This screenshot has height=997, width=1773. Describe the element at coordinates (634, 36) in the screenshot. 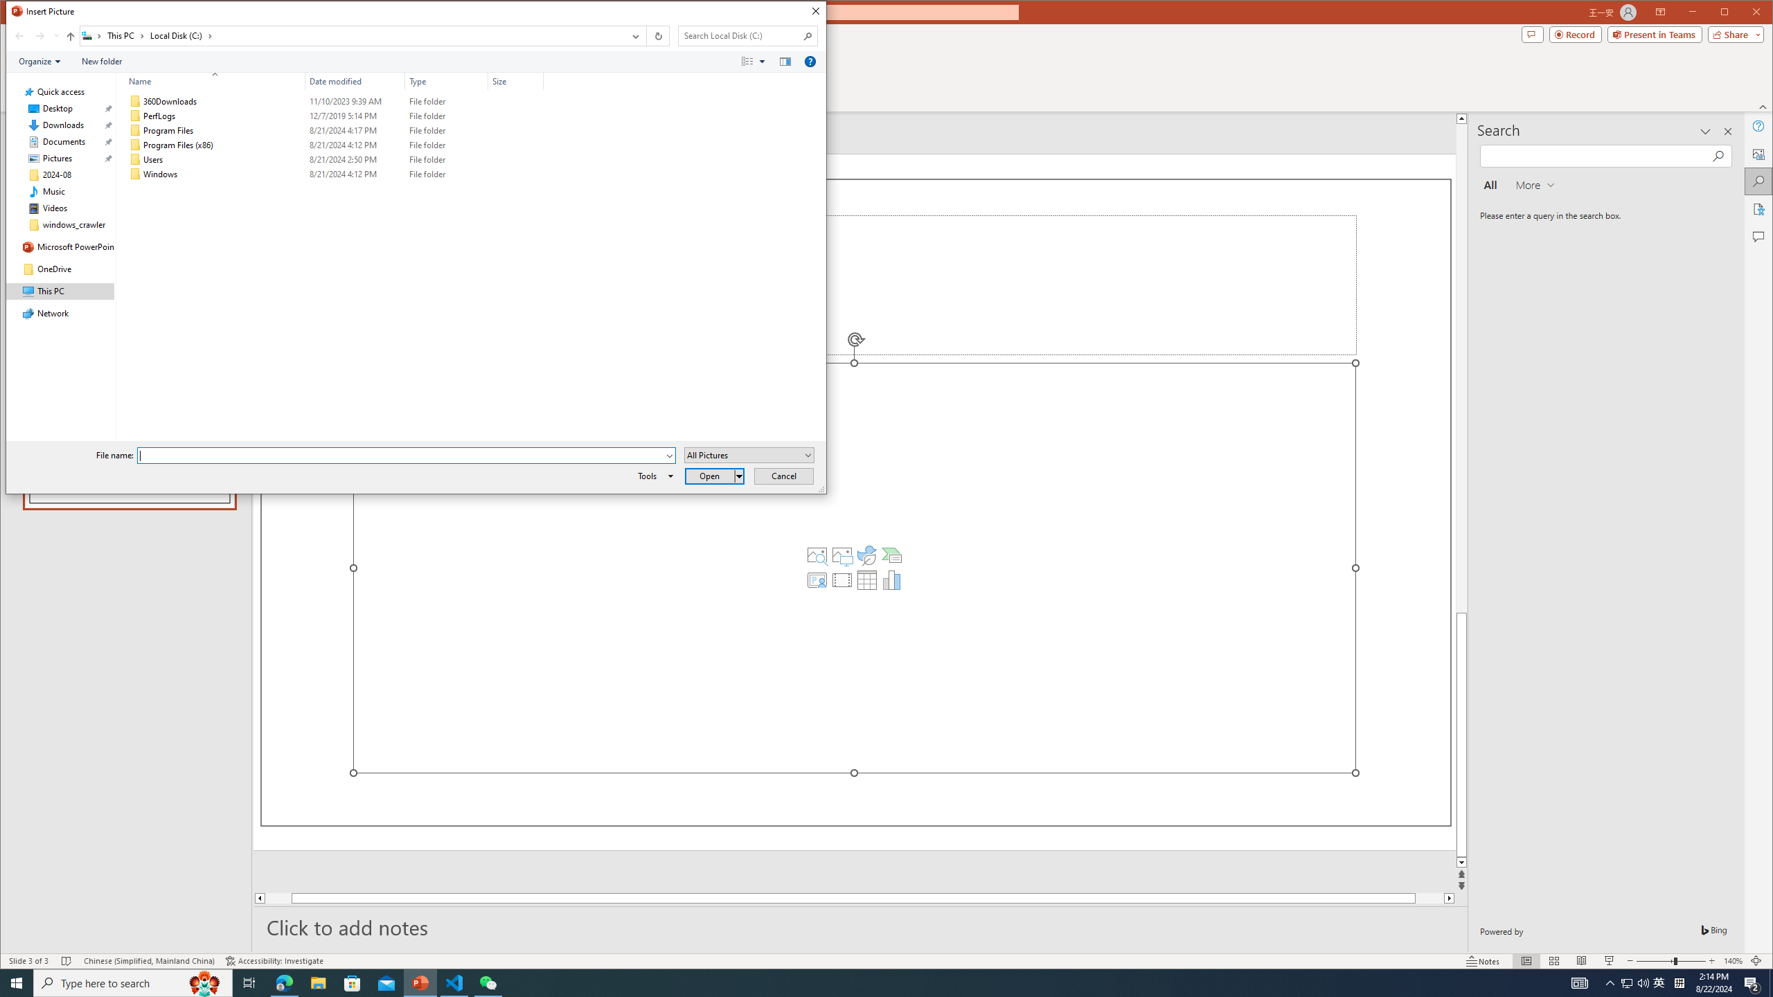

I see `Previous Locations` at that location.